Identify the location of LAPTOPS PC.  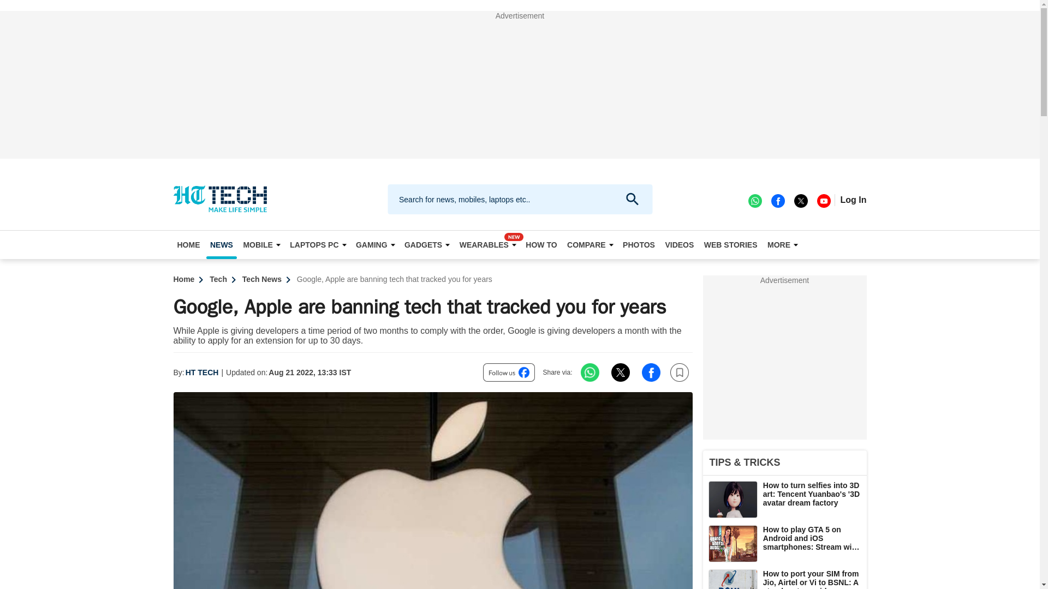
(318, 245).